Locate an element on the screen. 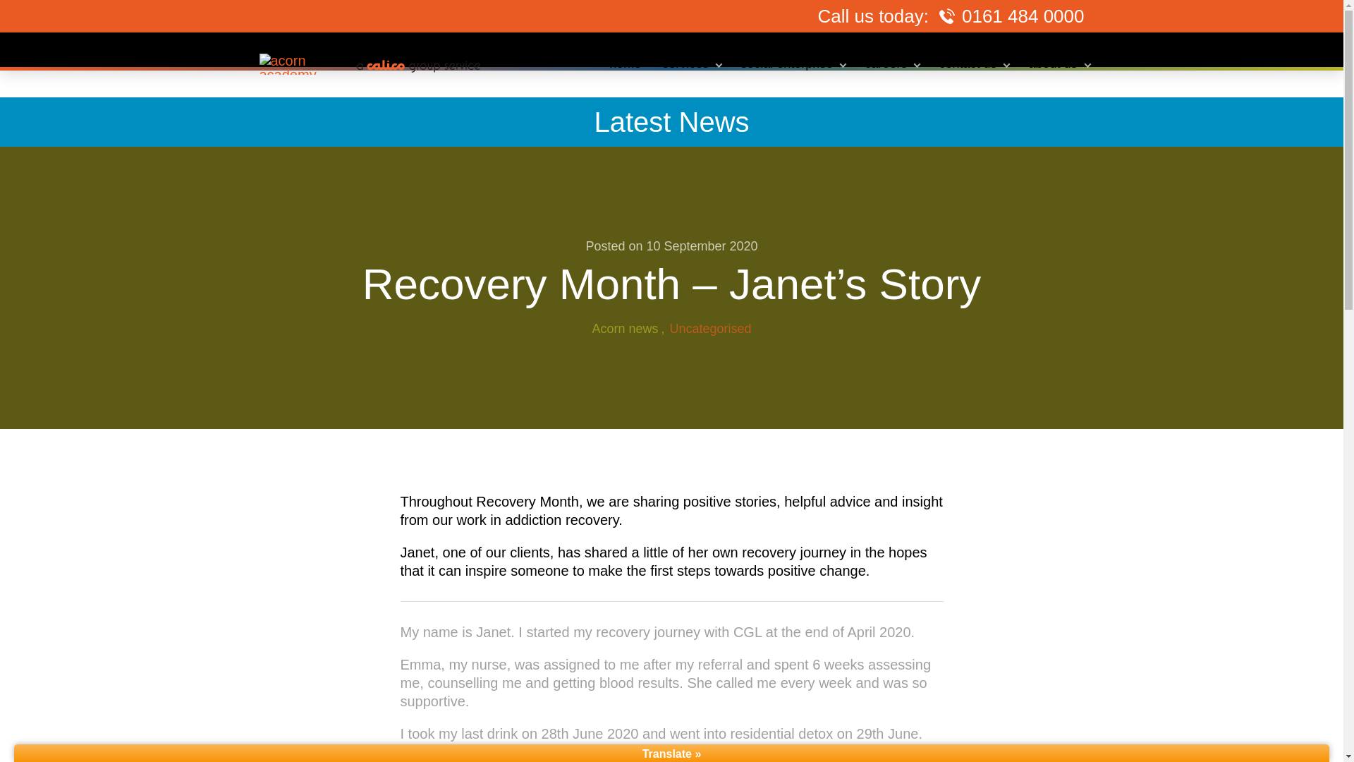 The image size is (1354, 762). services is located at coordinates (690, 64).